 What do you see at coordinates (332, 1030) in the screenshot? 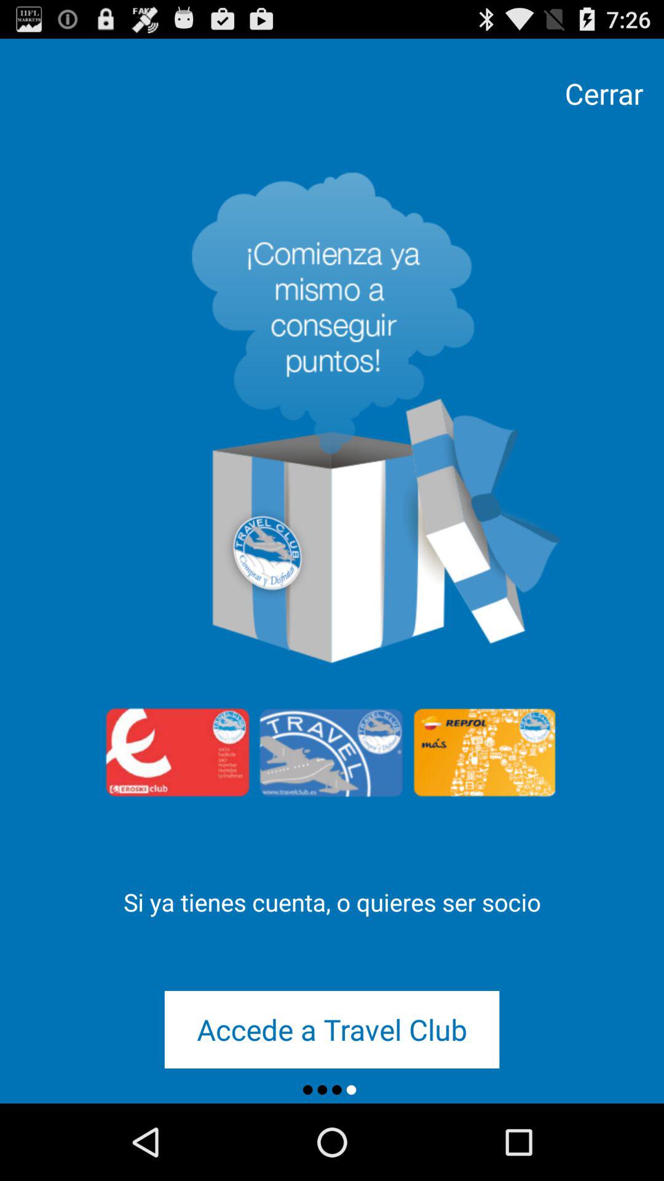
I see `press the icon below the si ya tienes icon` at bounding box center [332, 1030].